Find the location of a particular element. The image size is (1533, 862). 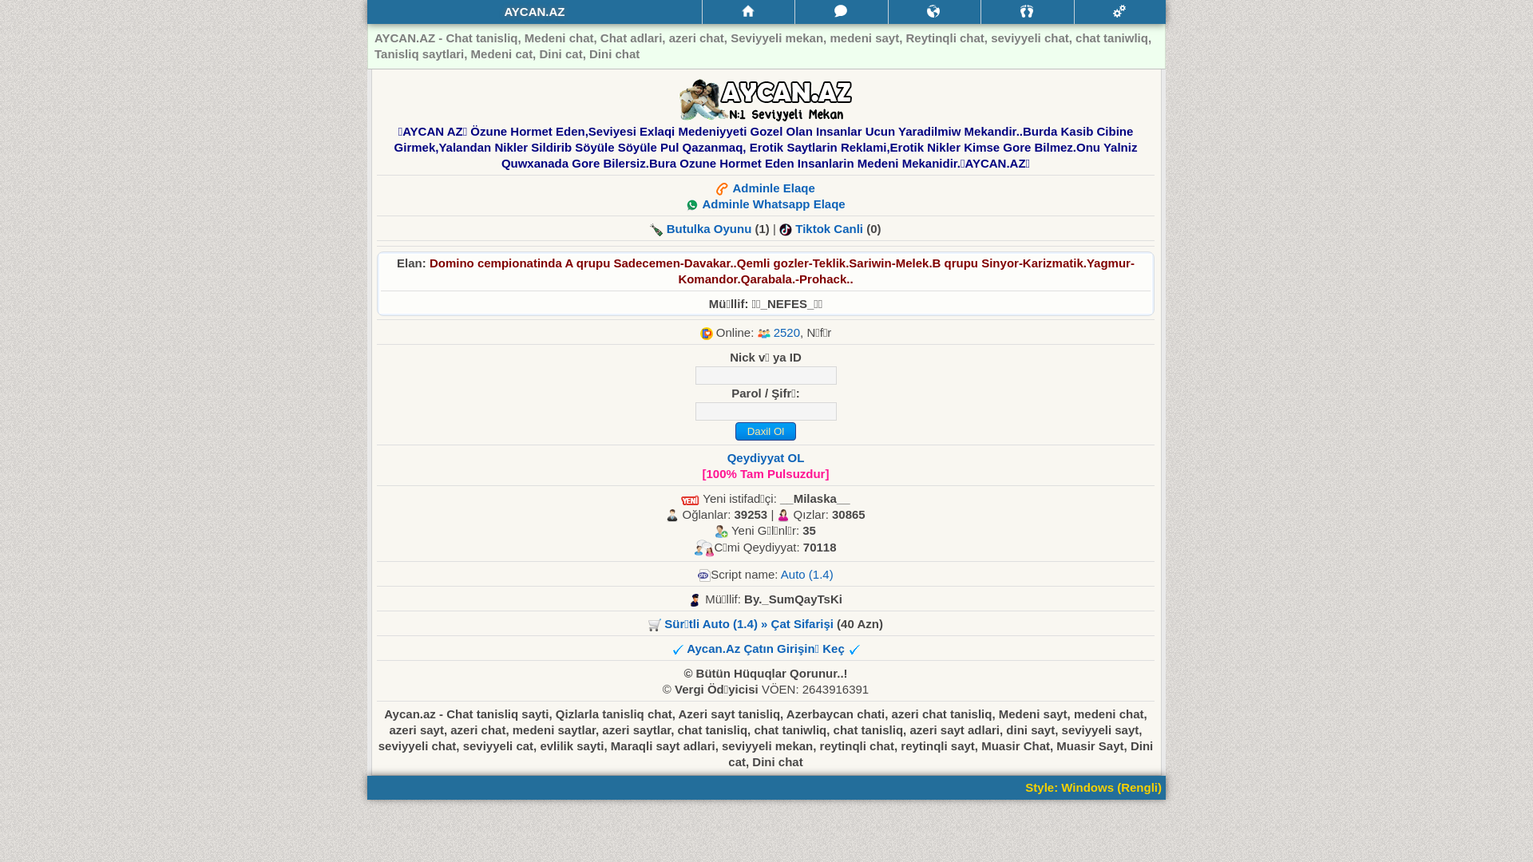

Adminle Whatsapp Elaqe is located at coordinates (773, 204).